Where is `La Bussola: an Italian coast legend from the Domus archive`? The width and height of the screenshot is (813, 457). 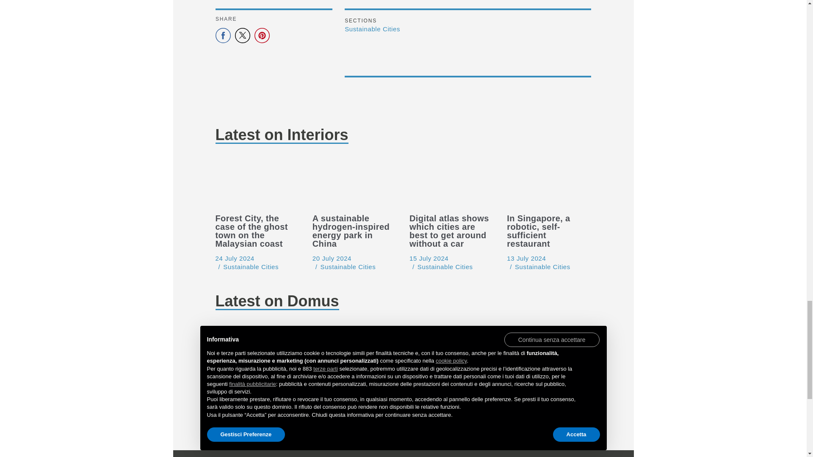
La Bussola: an Italian coast legend from the Domus archive is located at coordinates (332, 424).